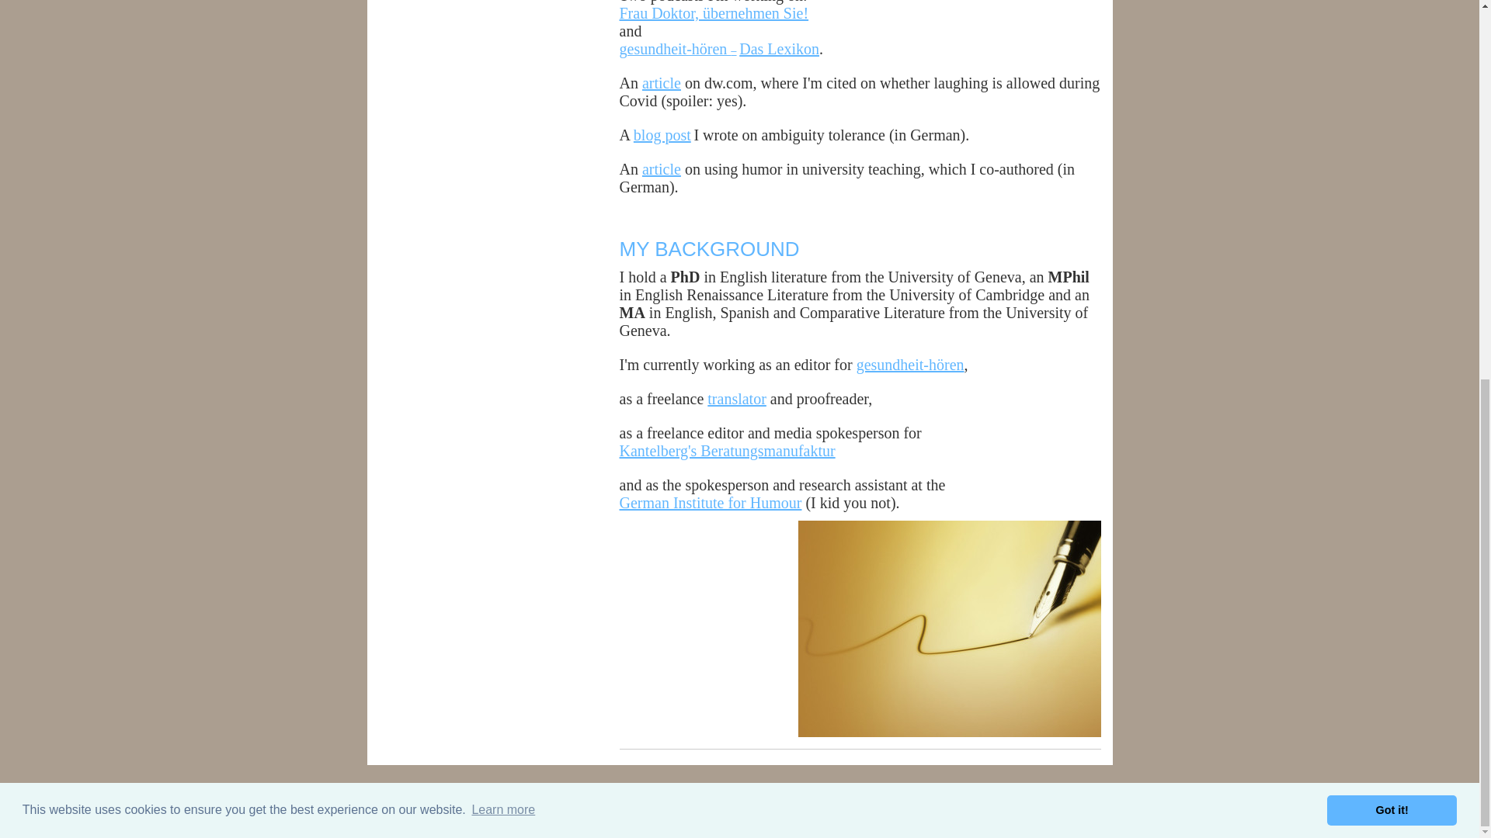  What do you see at coordinates (779, 48) in the screenshot?
I see `Das Lexikon` at bounding box center [779, 48].